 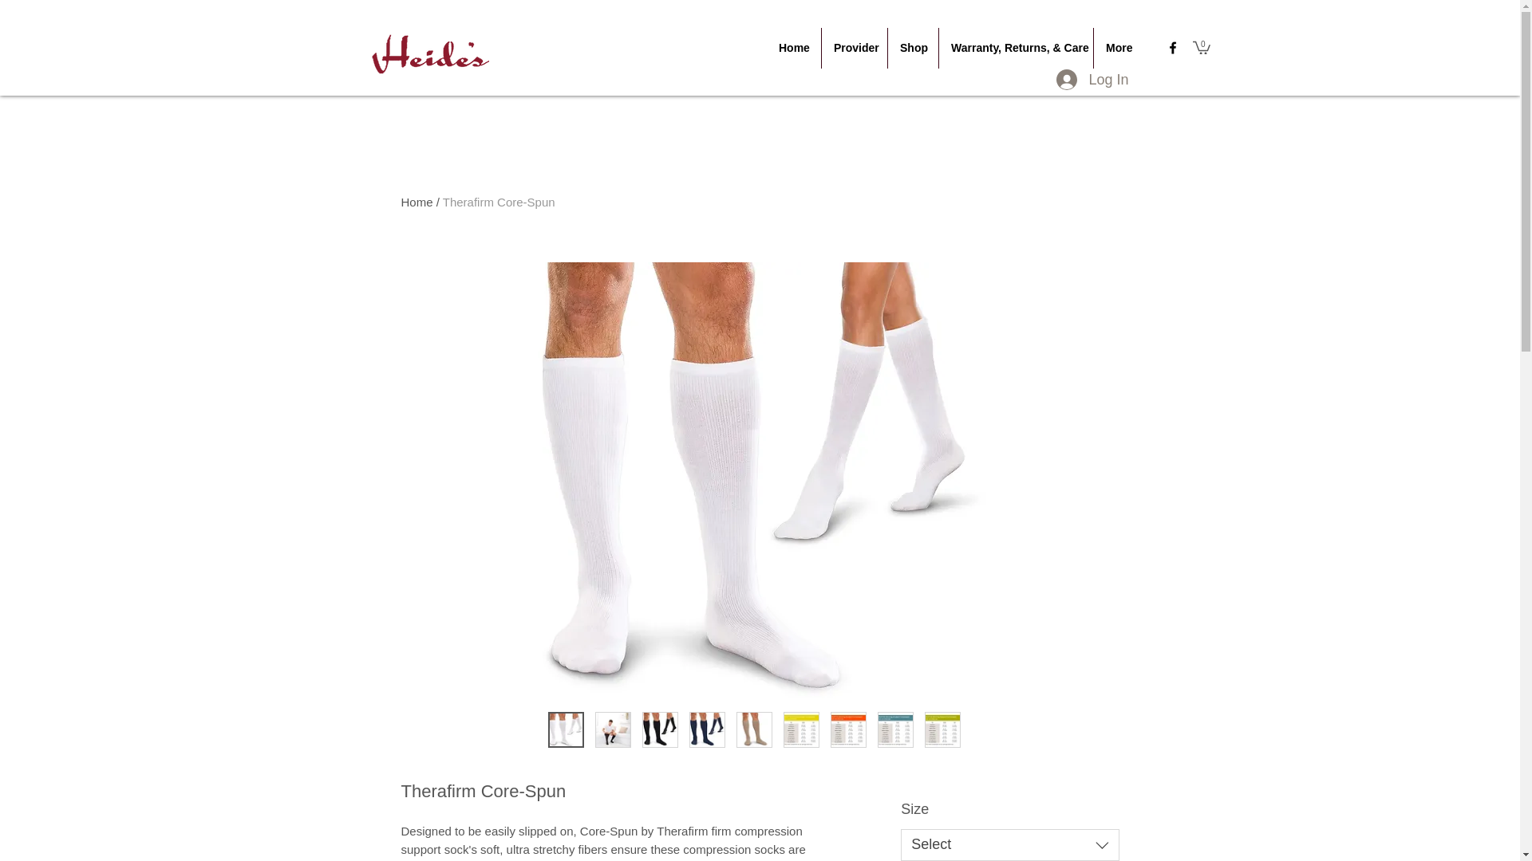 What do you see at coordinates (794, 48) in the screenshot?
I see `Home` at bounding box center [794, 48].